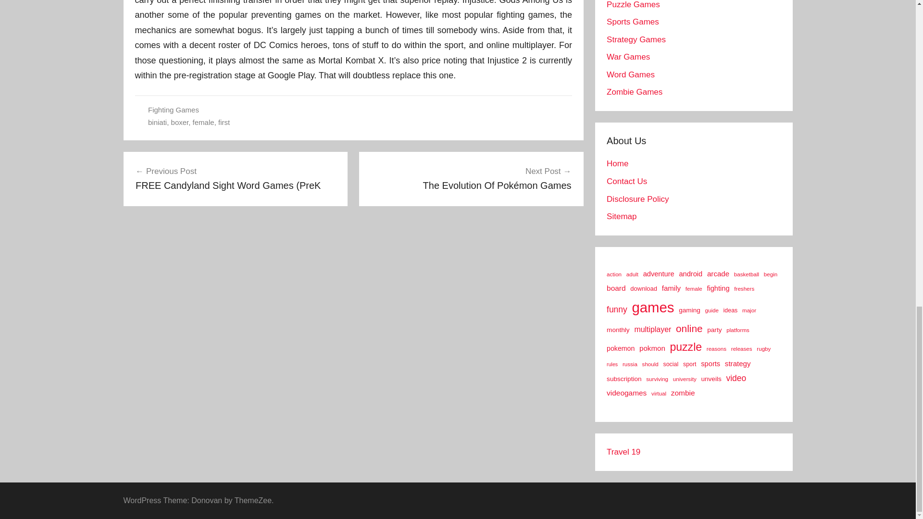 This screenshot has width=923, height=519. What do you see at coordinates (180, 122) in the screenshot?
I see `boxer` at bounding box center [180, 122].